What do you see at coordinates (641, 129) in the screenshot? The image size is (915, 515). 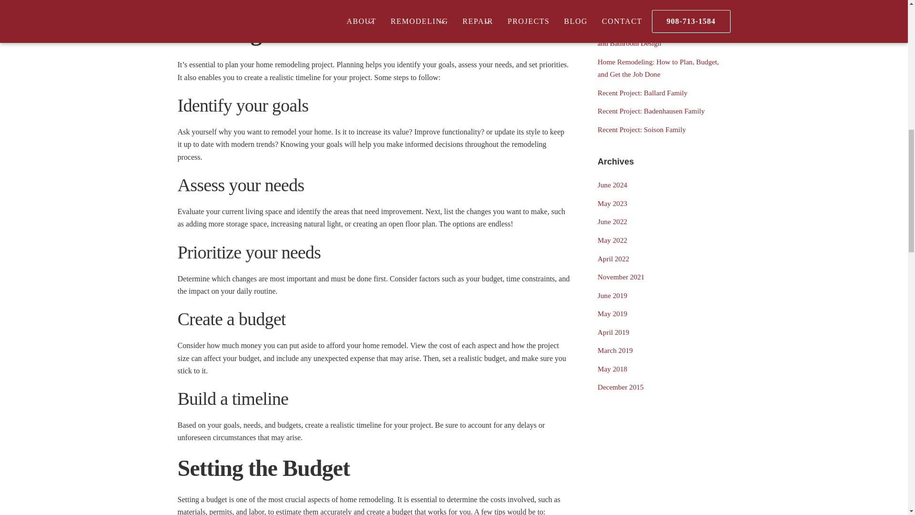 I see `Recent Project: Soison Family` at bounding box center [641, 129].